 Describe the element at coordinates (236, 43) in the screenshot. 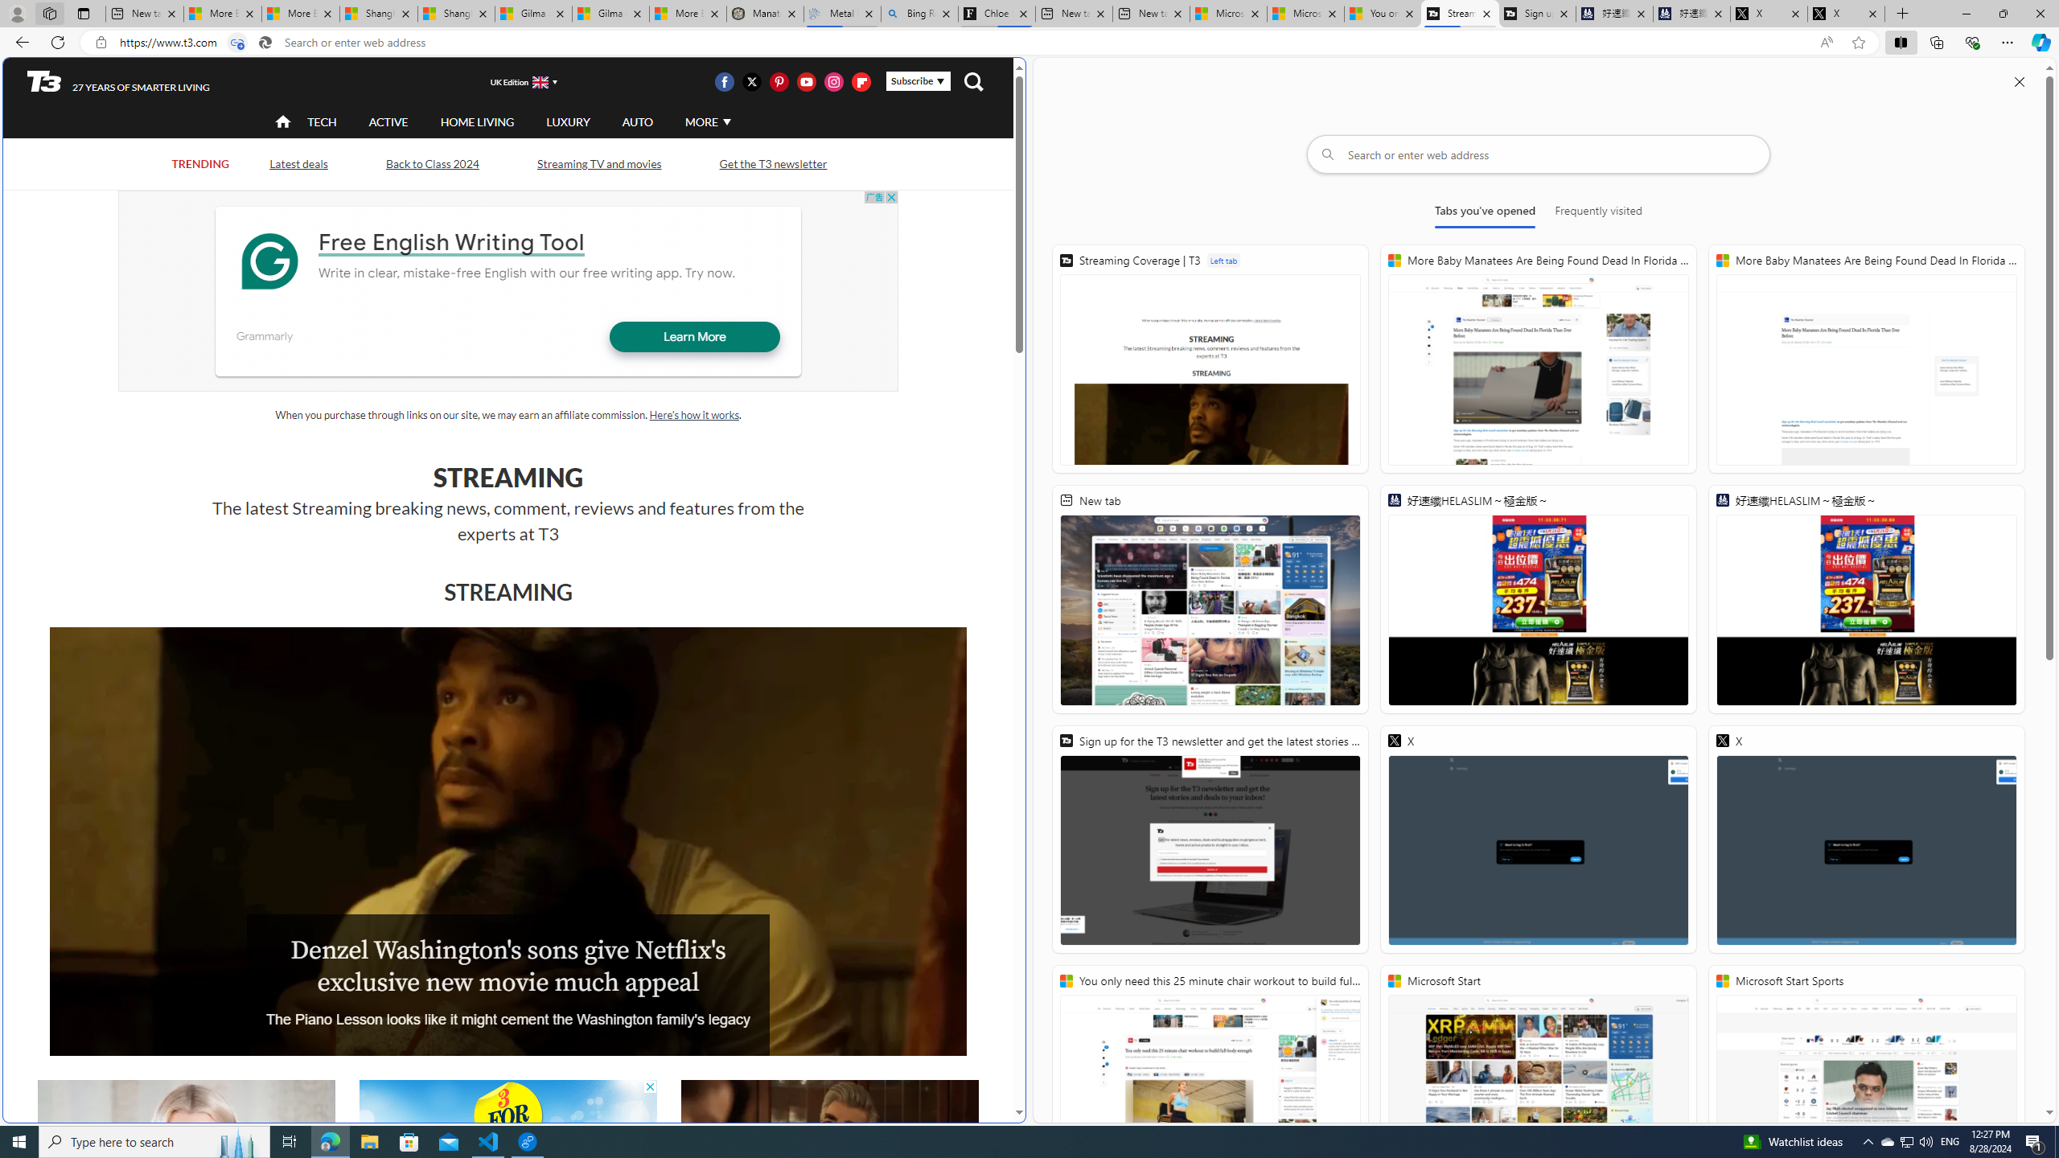

I see `Tabs in split screen` at that location.